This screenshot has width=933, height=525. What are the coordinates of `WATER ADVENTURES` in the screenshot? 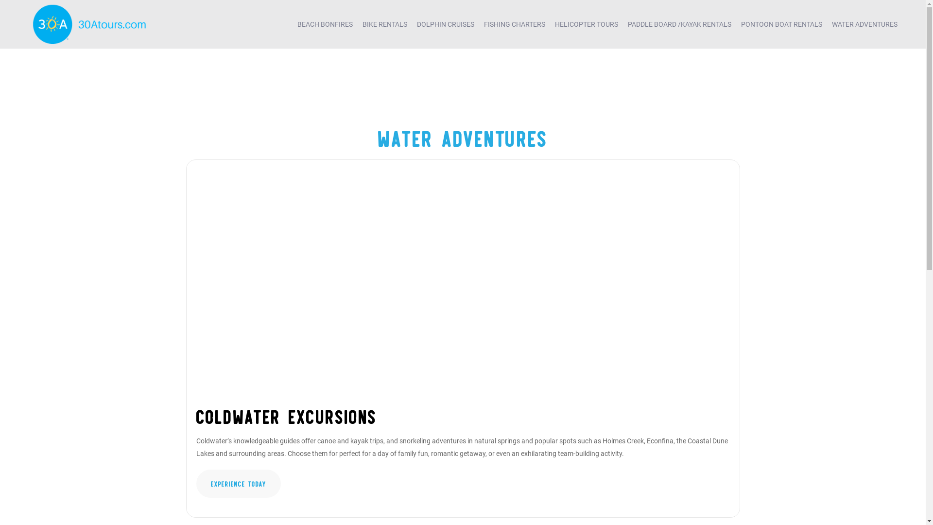 It's located at (865, 24).